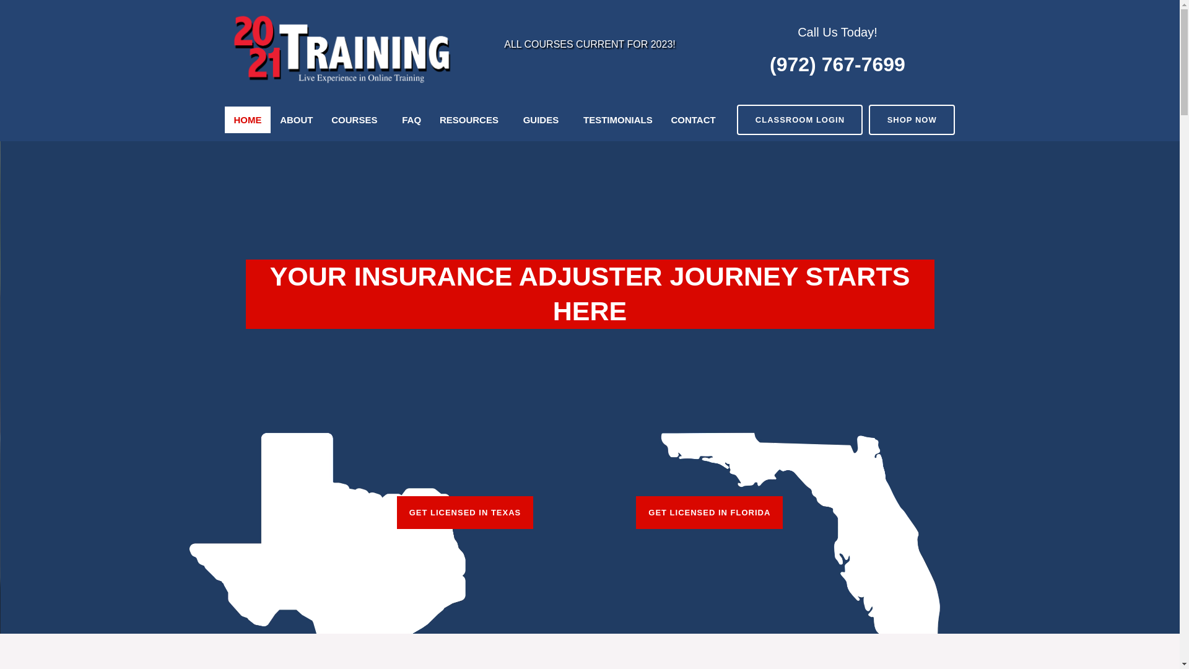 The height and width of the screenshot is (669, 1189). Describe the element at coordinates (411, 120) in the screenshot. I see `FAQ` at that location.